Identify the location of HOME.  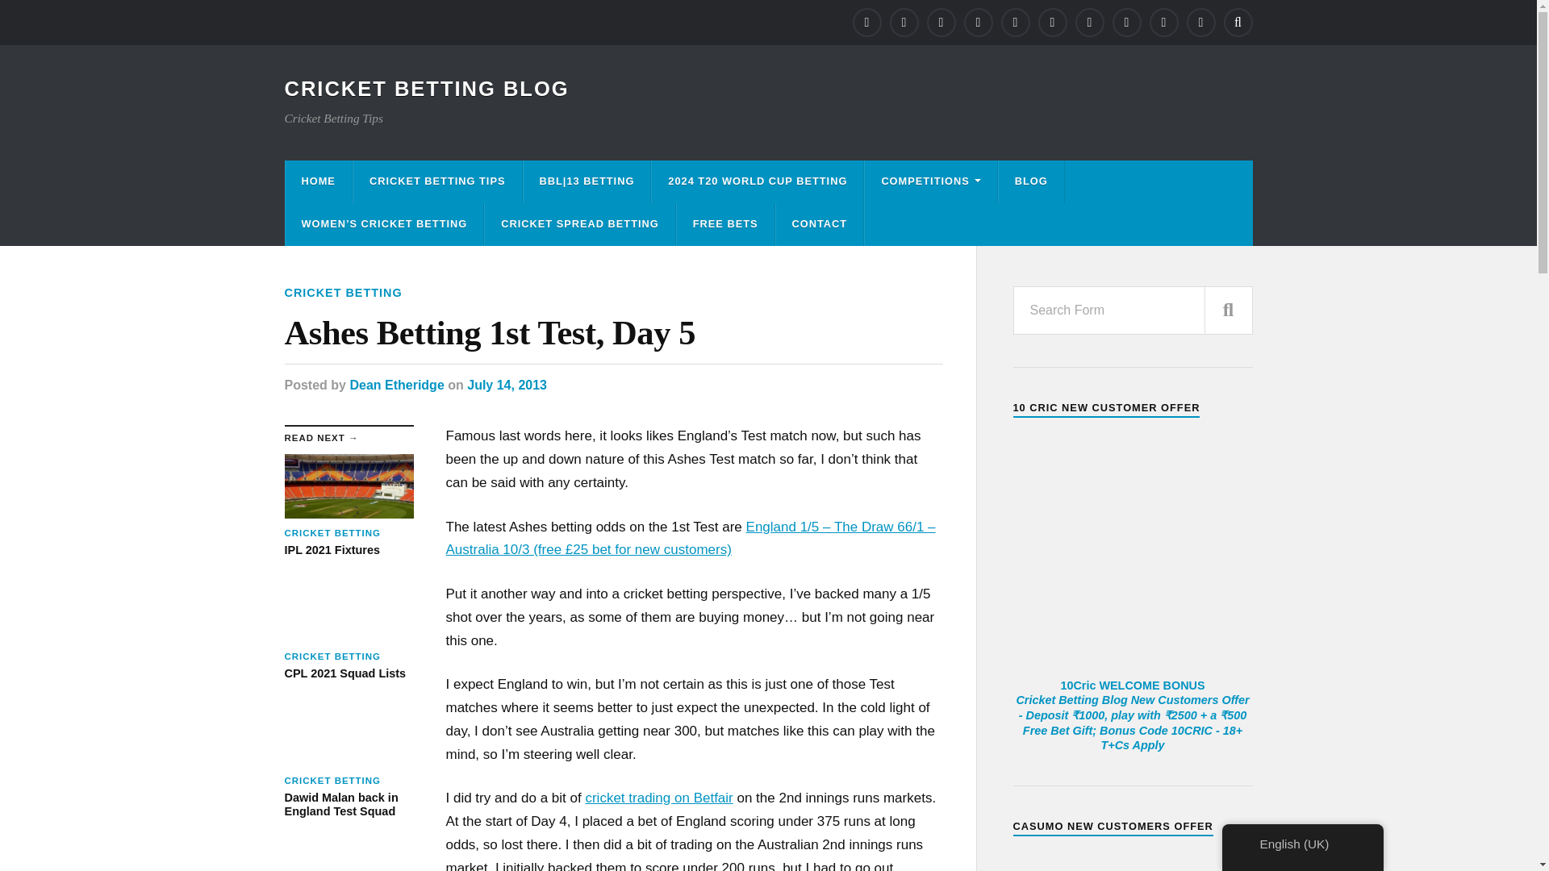
(318, 181).